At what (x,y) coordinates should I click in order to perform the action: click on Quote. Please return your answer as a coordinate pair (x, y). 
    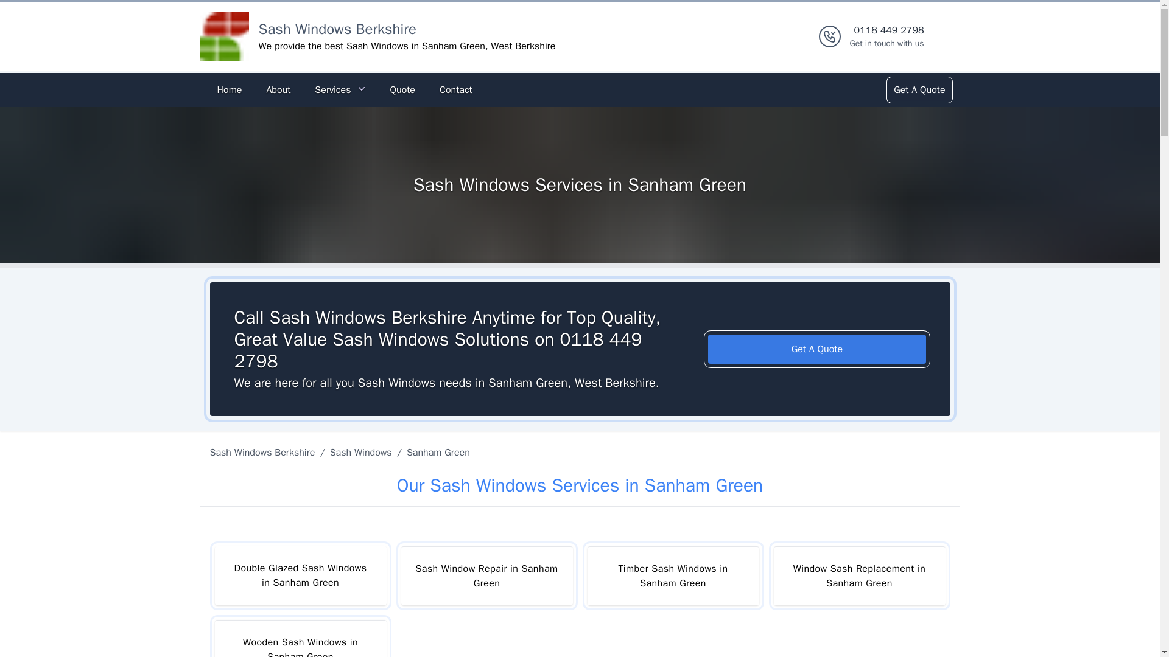
    Looking at the image, I should click on (919, 90).